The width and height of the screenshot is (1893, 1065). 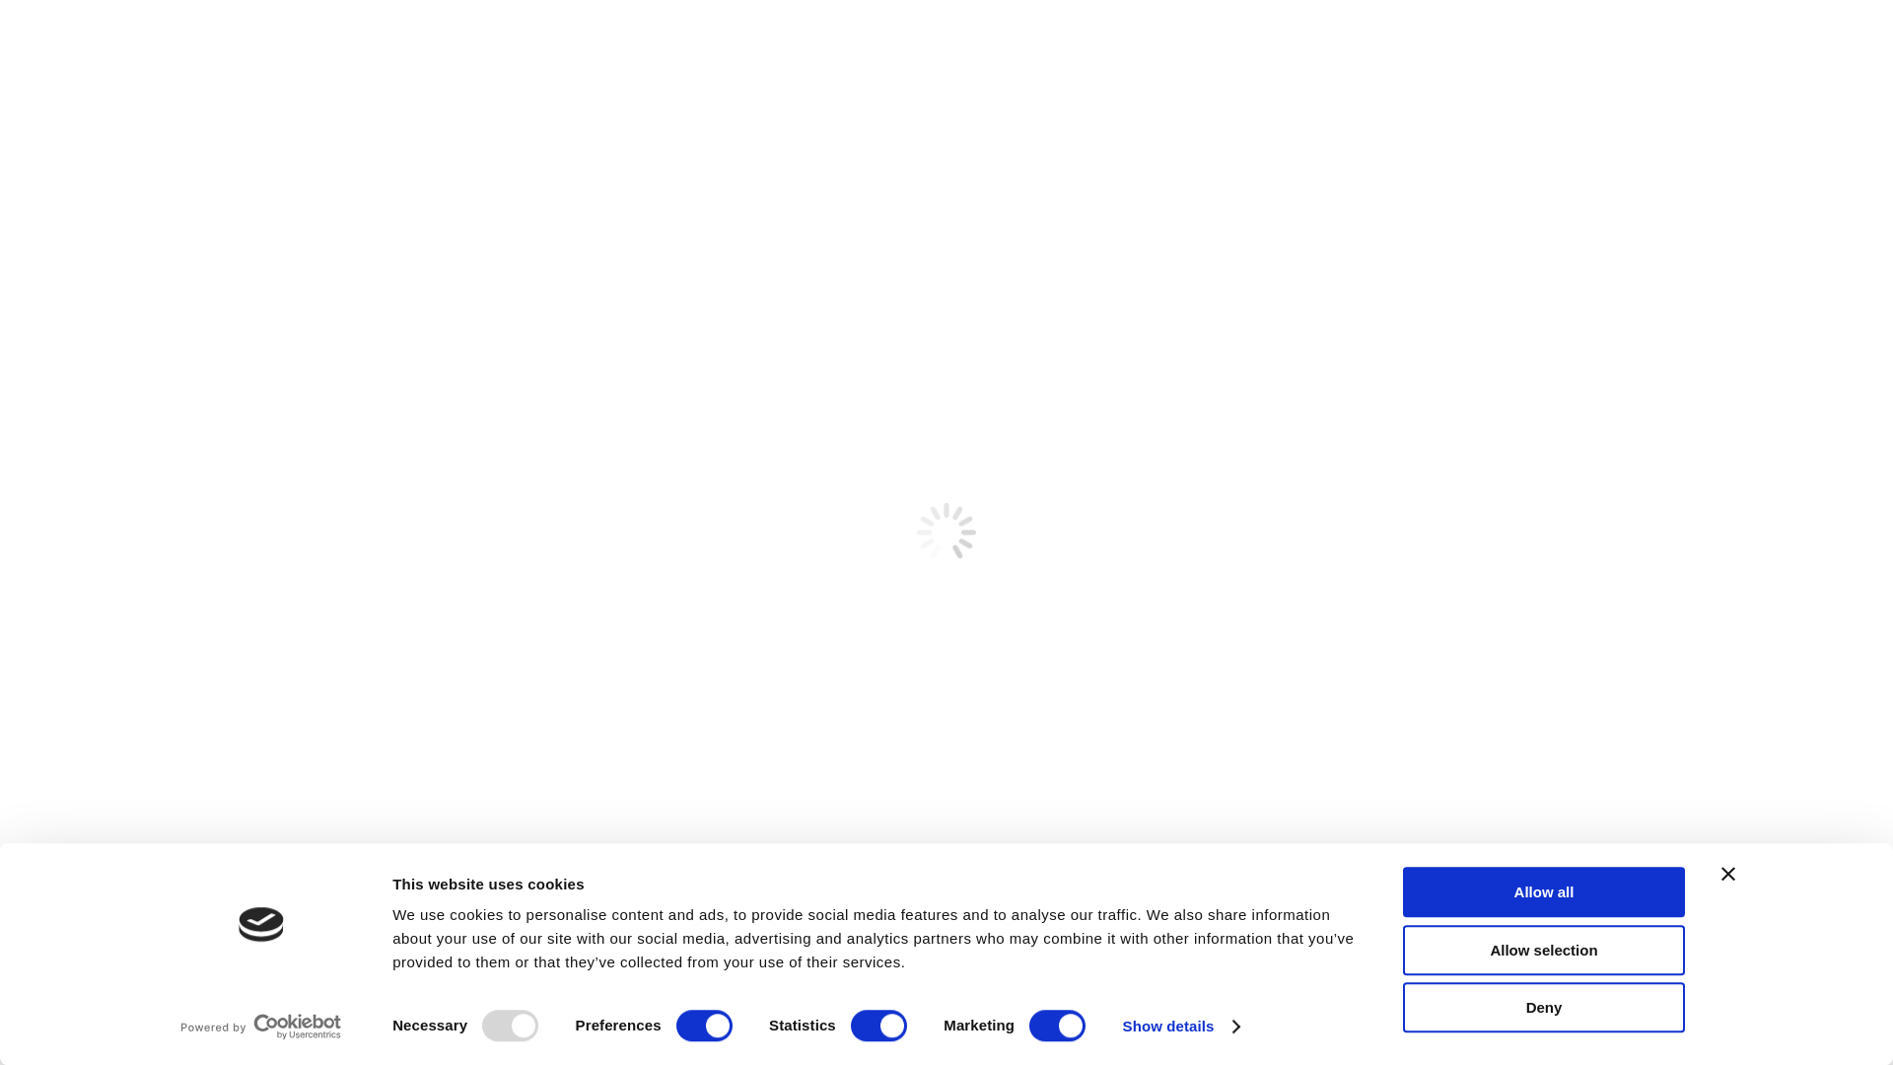 What do you see at coordinates (1242, 46) in the screenshot?
I see `Ristorante` at bounding box center [1242, 46].